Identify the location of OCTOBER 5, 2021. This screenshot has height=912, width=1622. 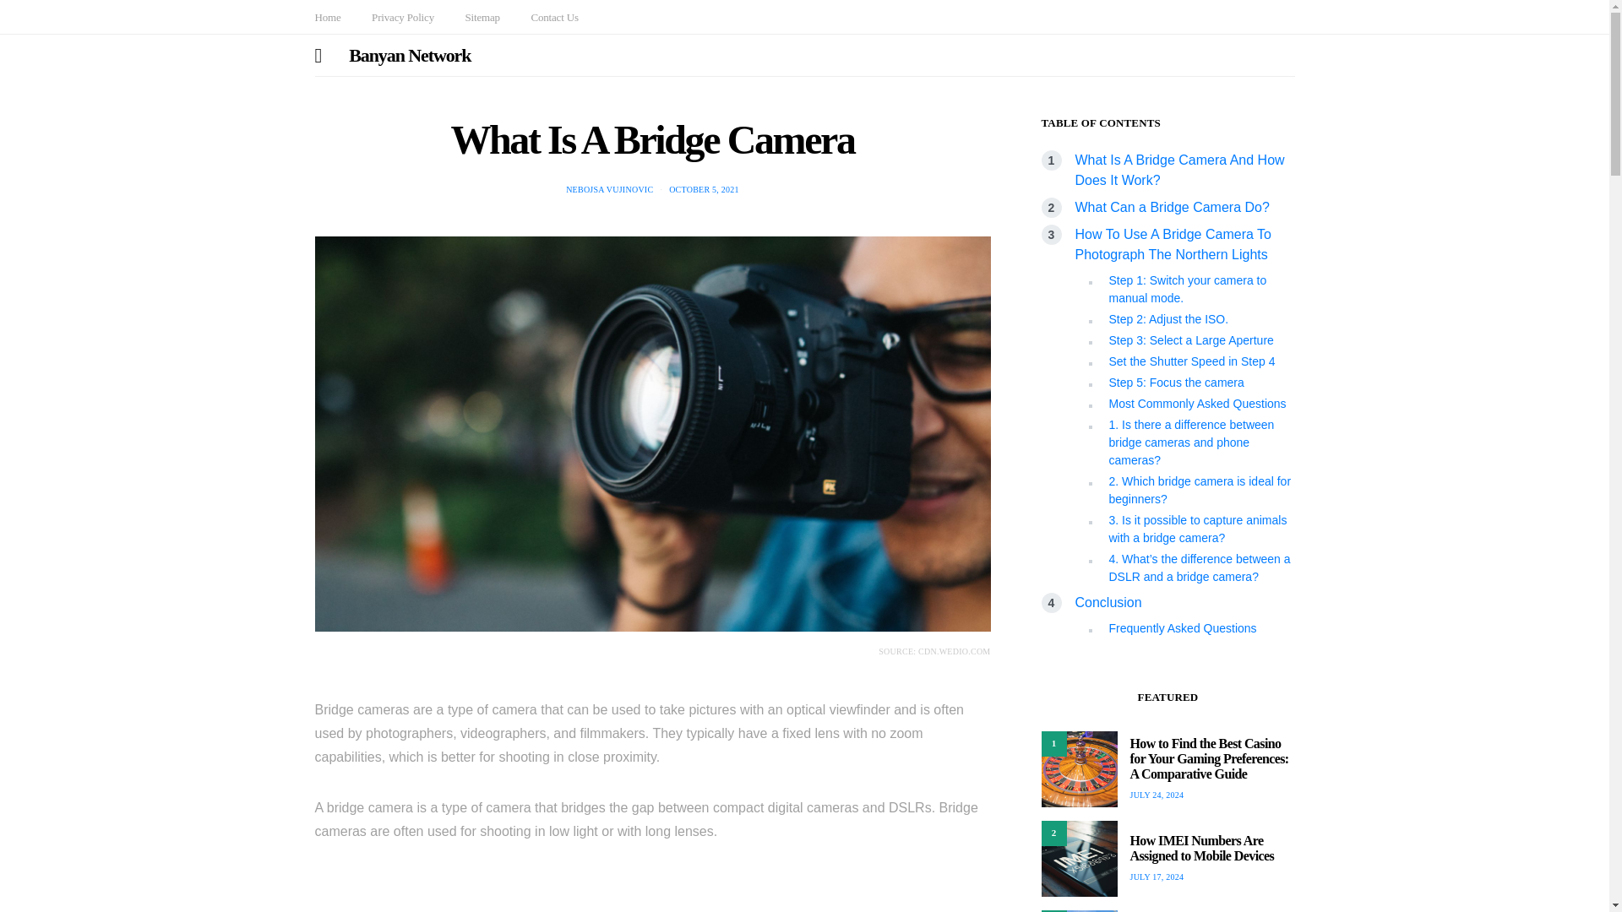
(704, 189).